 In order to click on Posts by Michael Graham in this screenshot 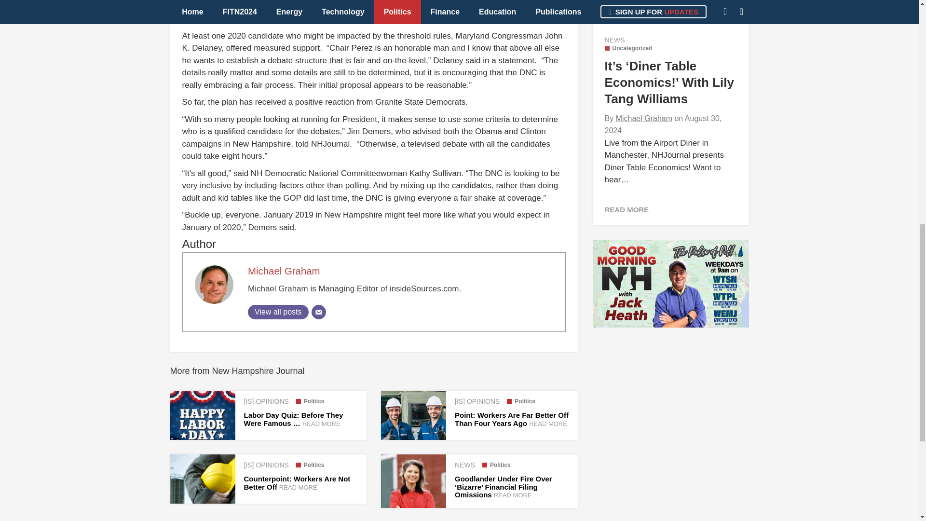, I will do `click(643, 118)`.